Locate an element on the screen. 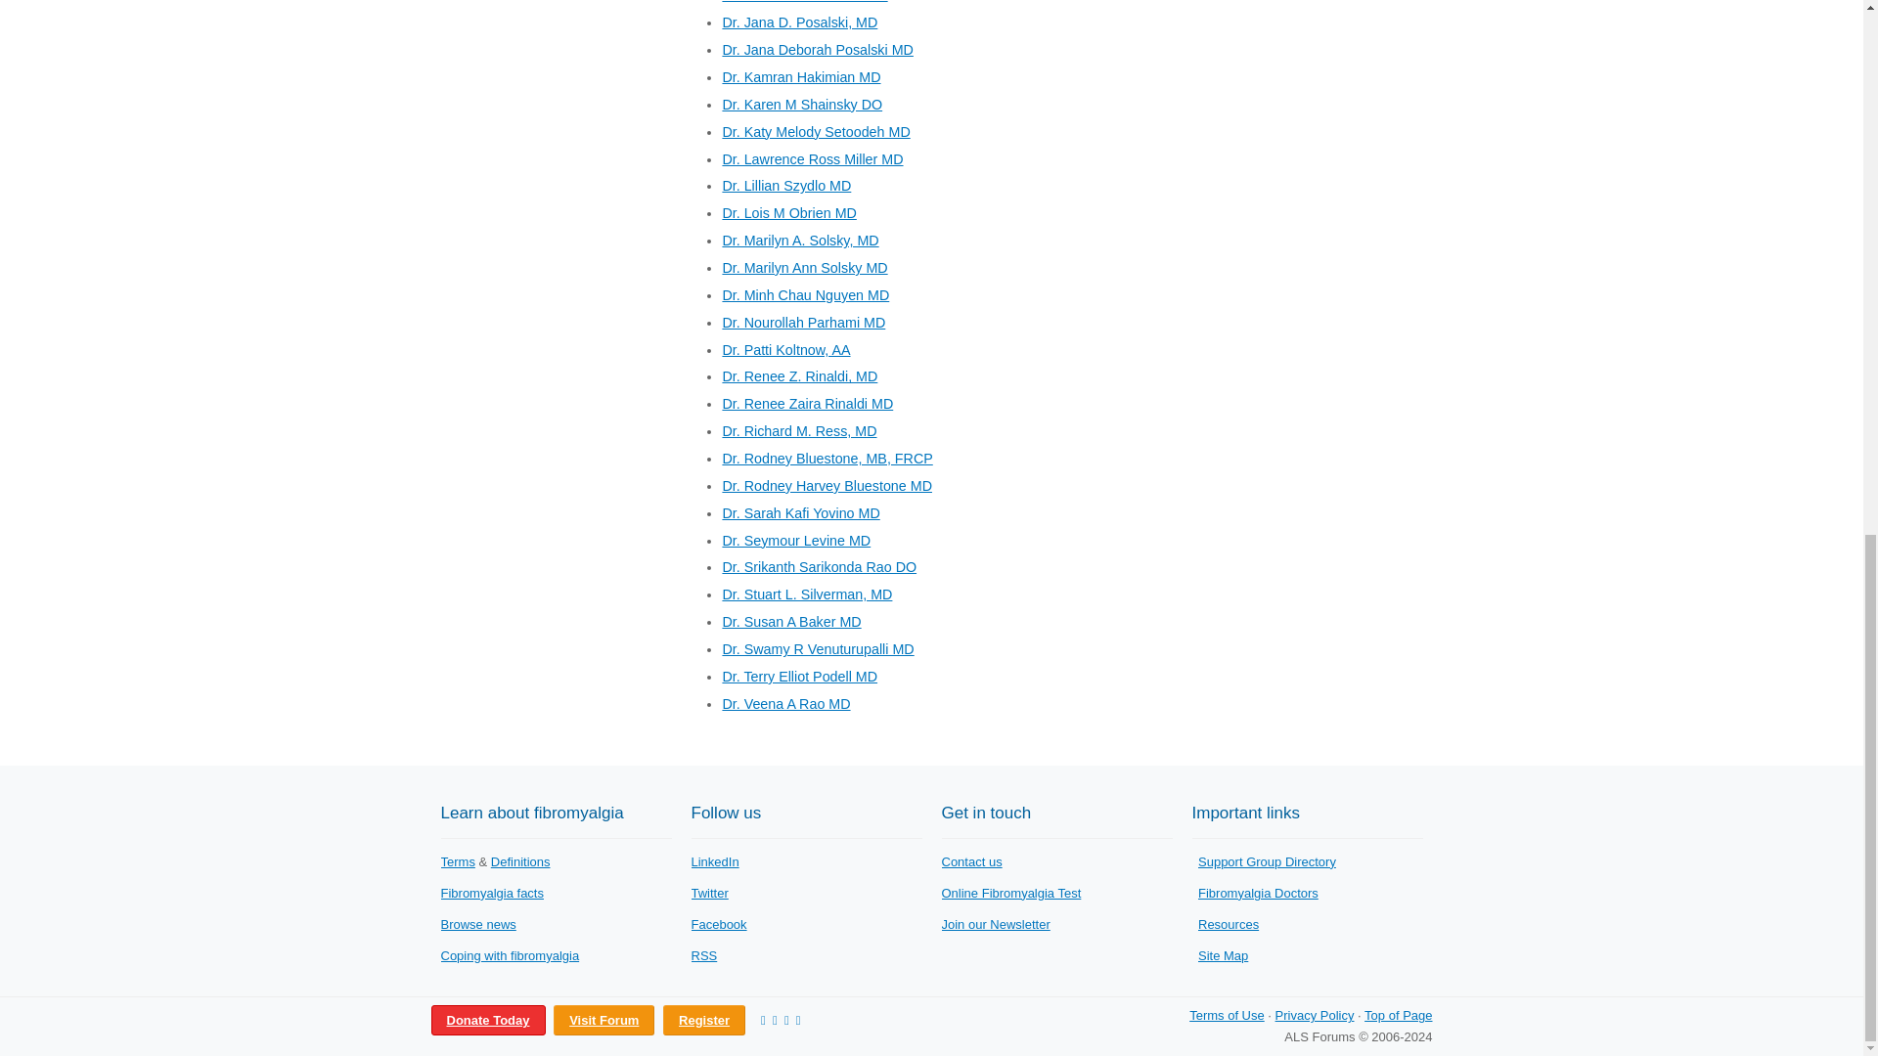 Image resolution: width=1878 pixels, height=1056 pixels. Facts about Fibromyalgia is located at coordinates (491, 894).